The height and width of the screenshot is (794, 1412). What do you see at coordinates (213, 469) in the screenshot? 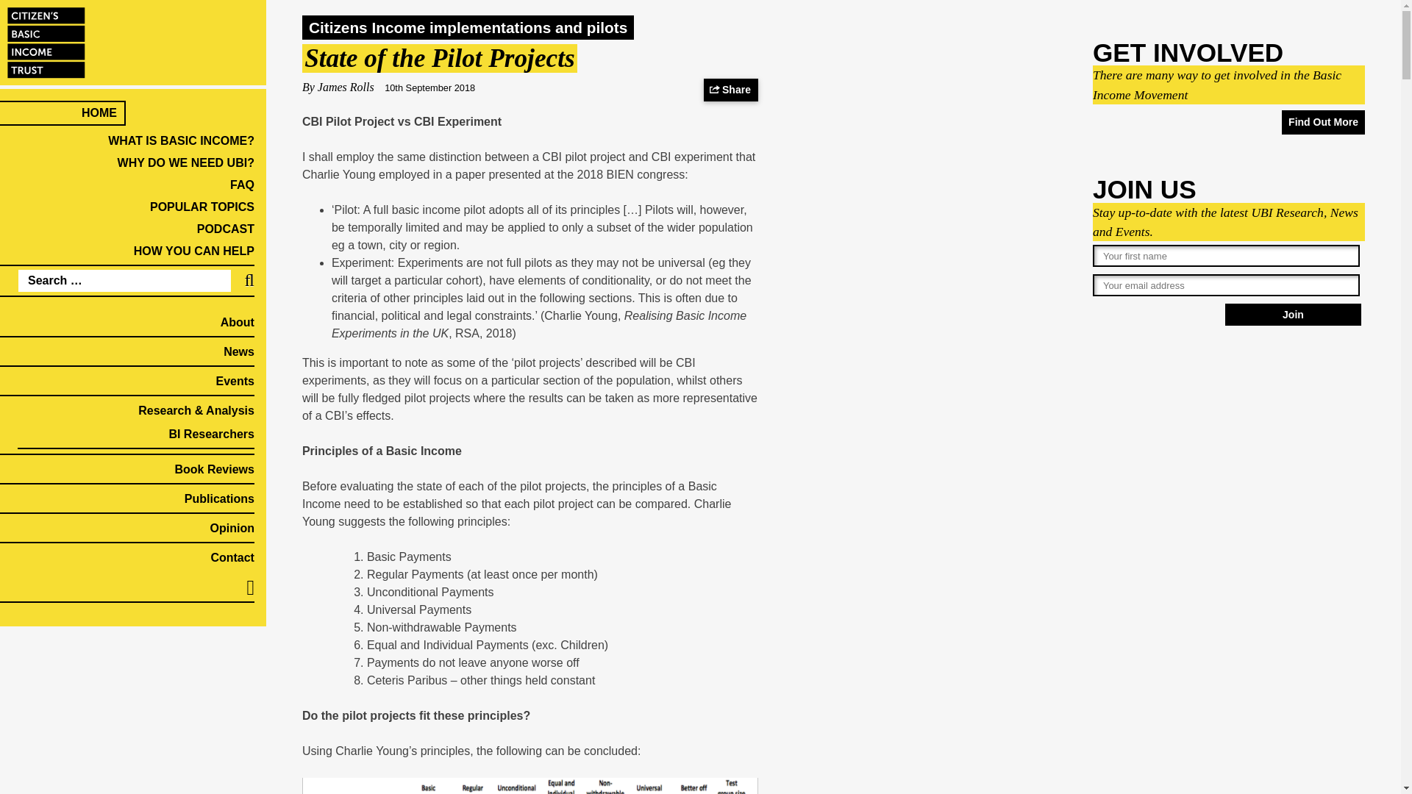
I see `Book Reviews` at bounding box center [213, 469].